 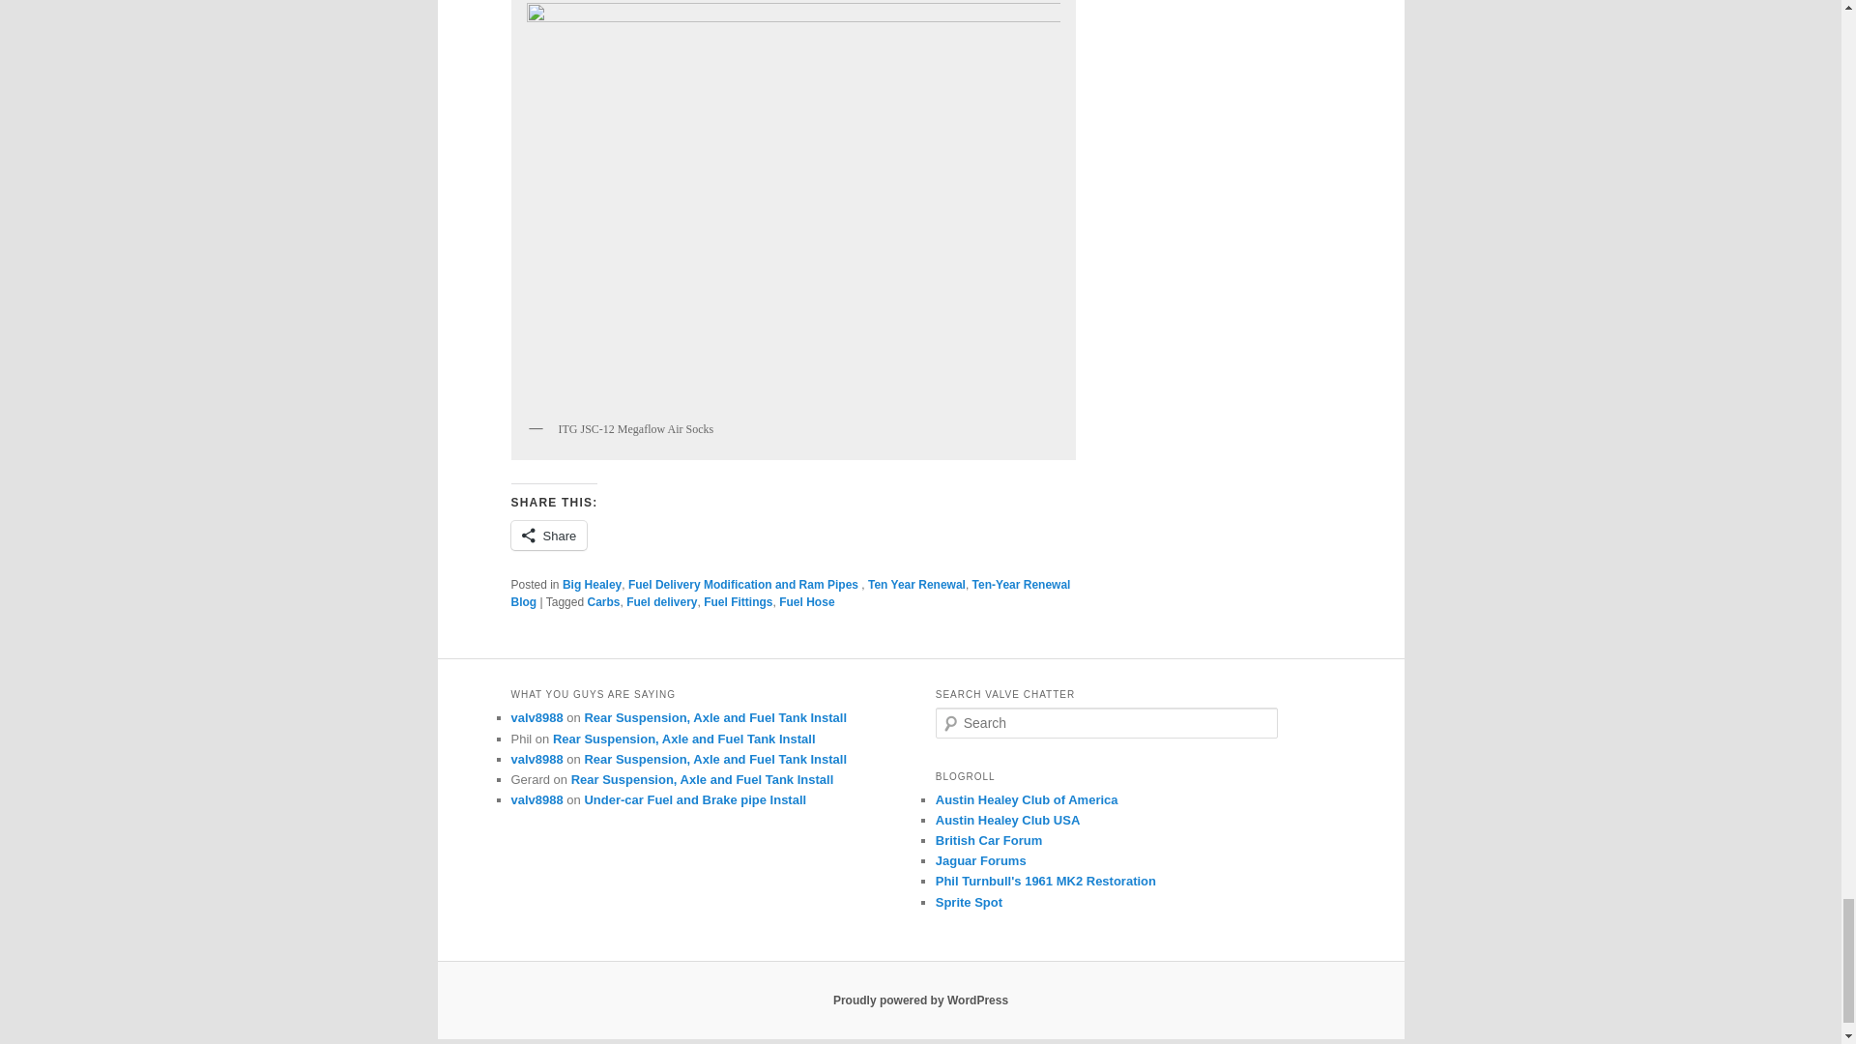 I want to click on  Welcome to the Austin-Healey Club of America , so click(x=1027, y=798).